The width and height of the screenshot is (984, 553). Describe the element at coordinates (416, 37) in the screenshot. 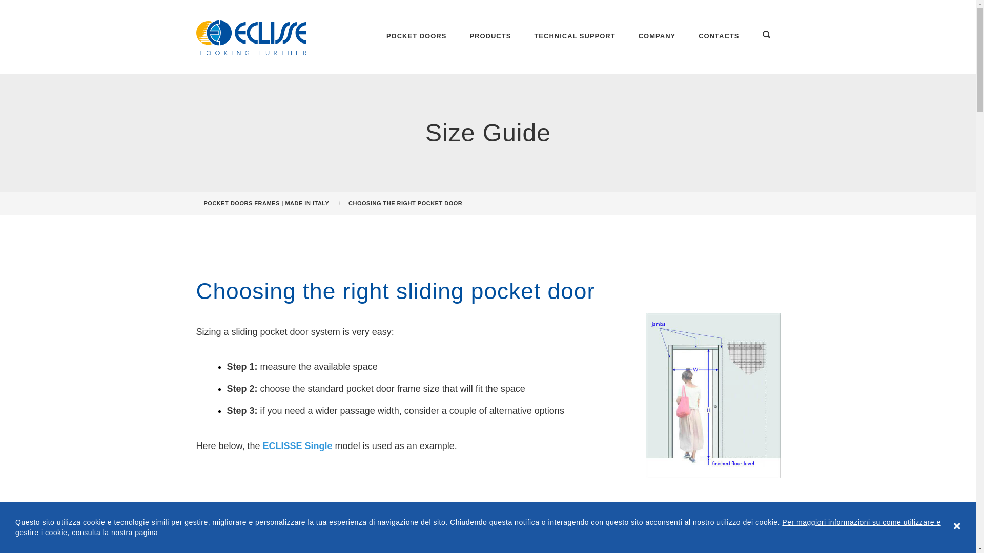

I see `POCKET DOORS` at that location.